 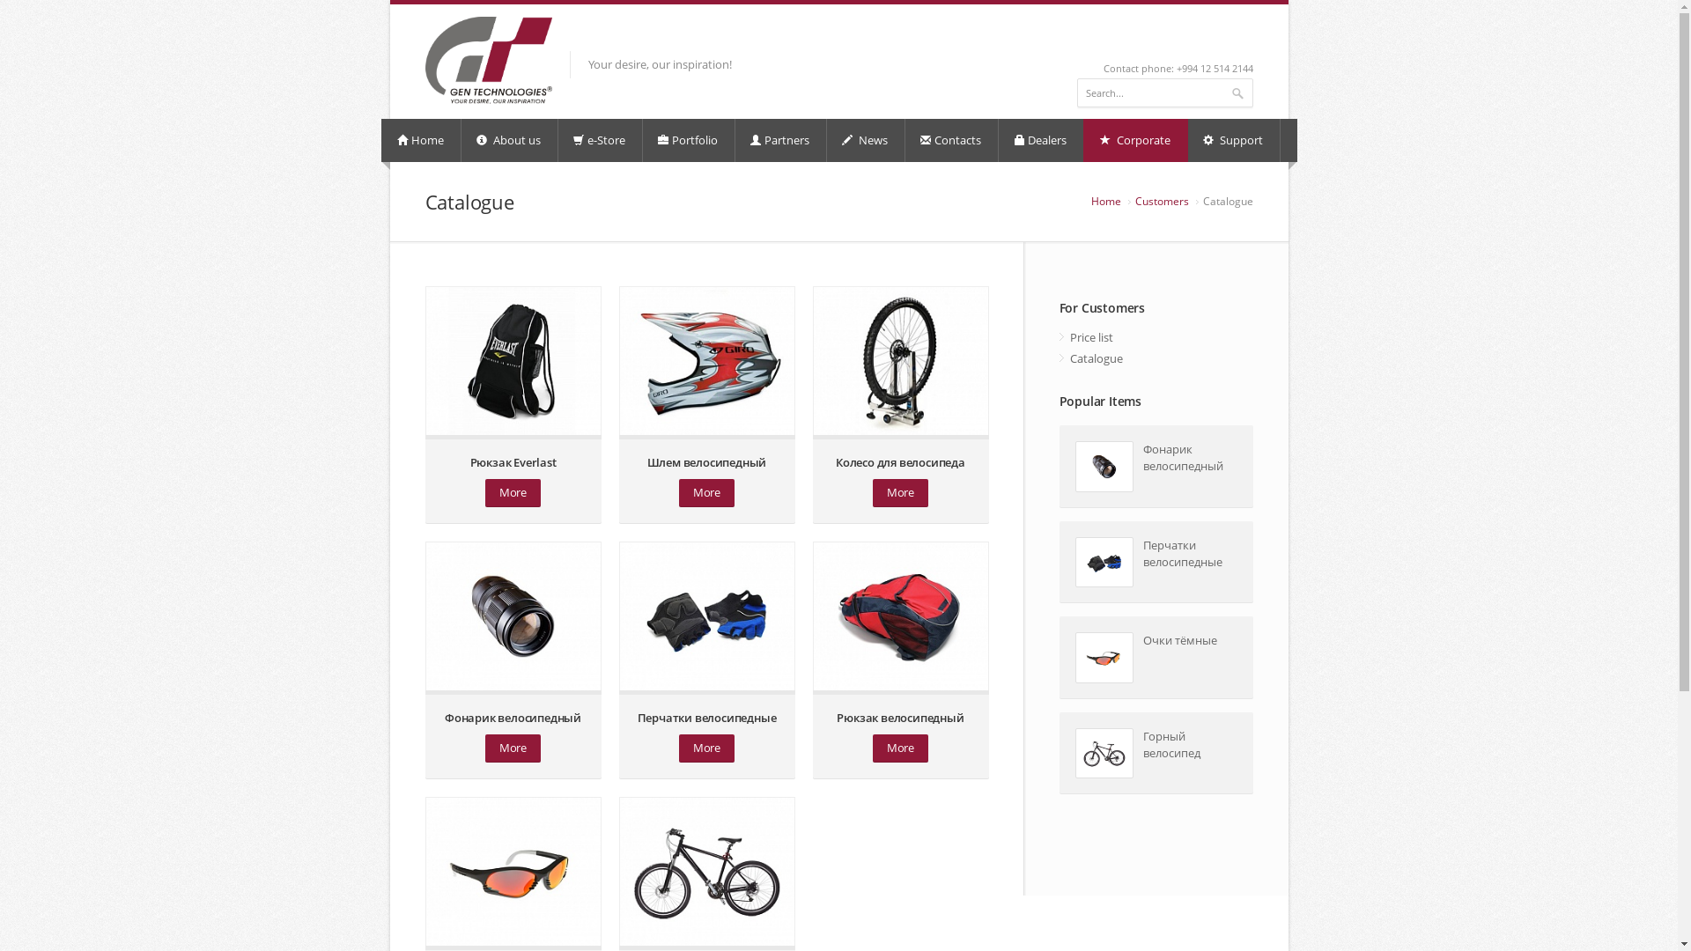 I want to click on About us, so click(x=510, y=141).